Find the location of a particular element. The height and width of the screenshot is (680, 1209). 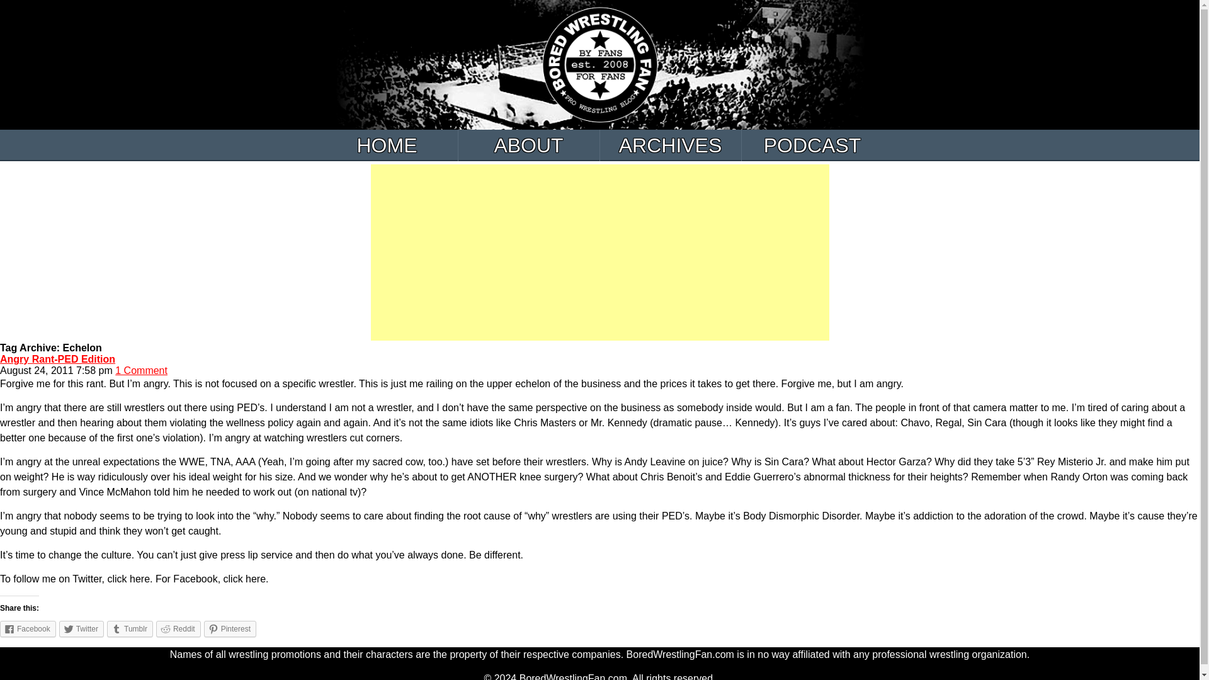

Click to share on Pinterest is located at coordinates (230, 628).